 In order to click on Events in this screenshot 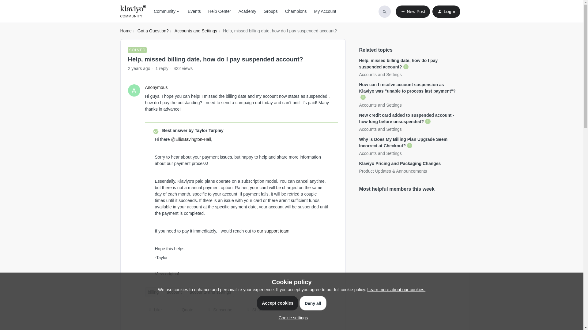, I will do `click(194, 11)`.